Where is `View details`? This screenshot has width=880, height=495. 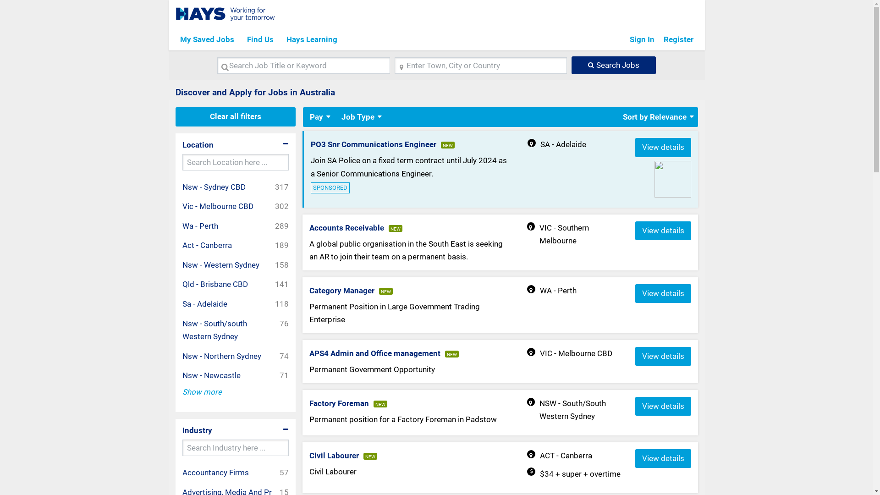 View details is located at coordinates (663, 458).